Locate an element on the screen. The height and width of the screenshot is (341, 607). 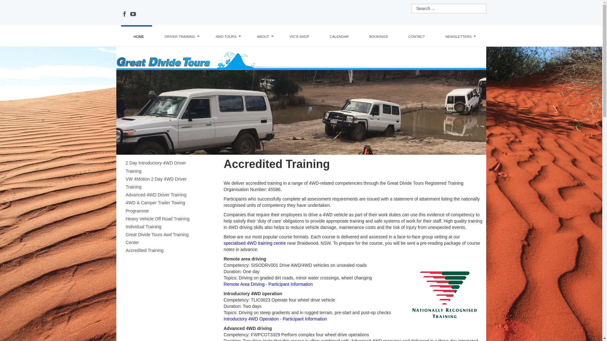
Great Divide Tours 4wd Training Center is located at coordinates (164, 239).